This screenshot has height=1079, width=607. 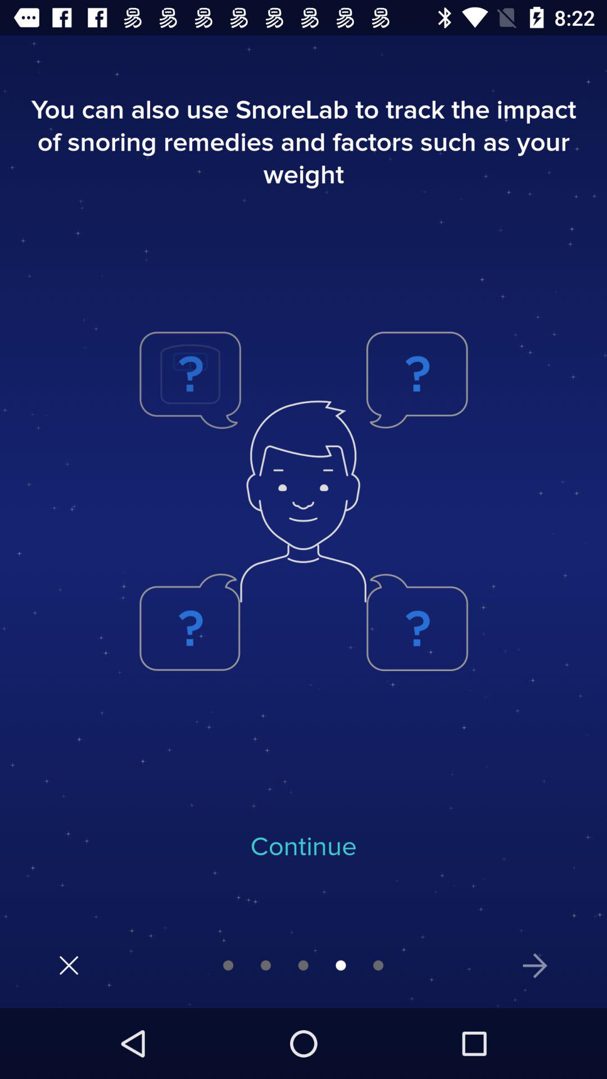 I want to click on continue forward, so click(x=535, y=965).